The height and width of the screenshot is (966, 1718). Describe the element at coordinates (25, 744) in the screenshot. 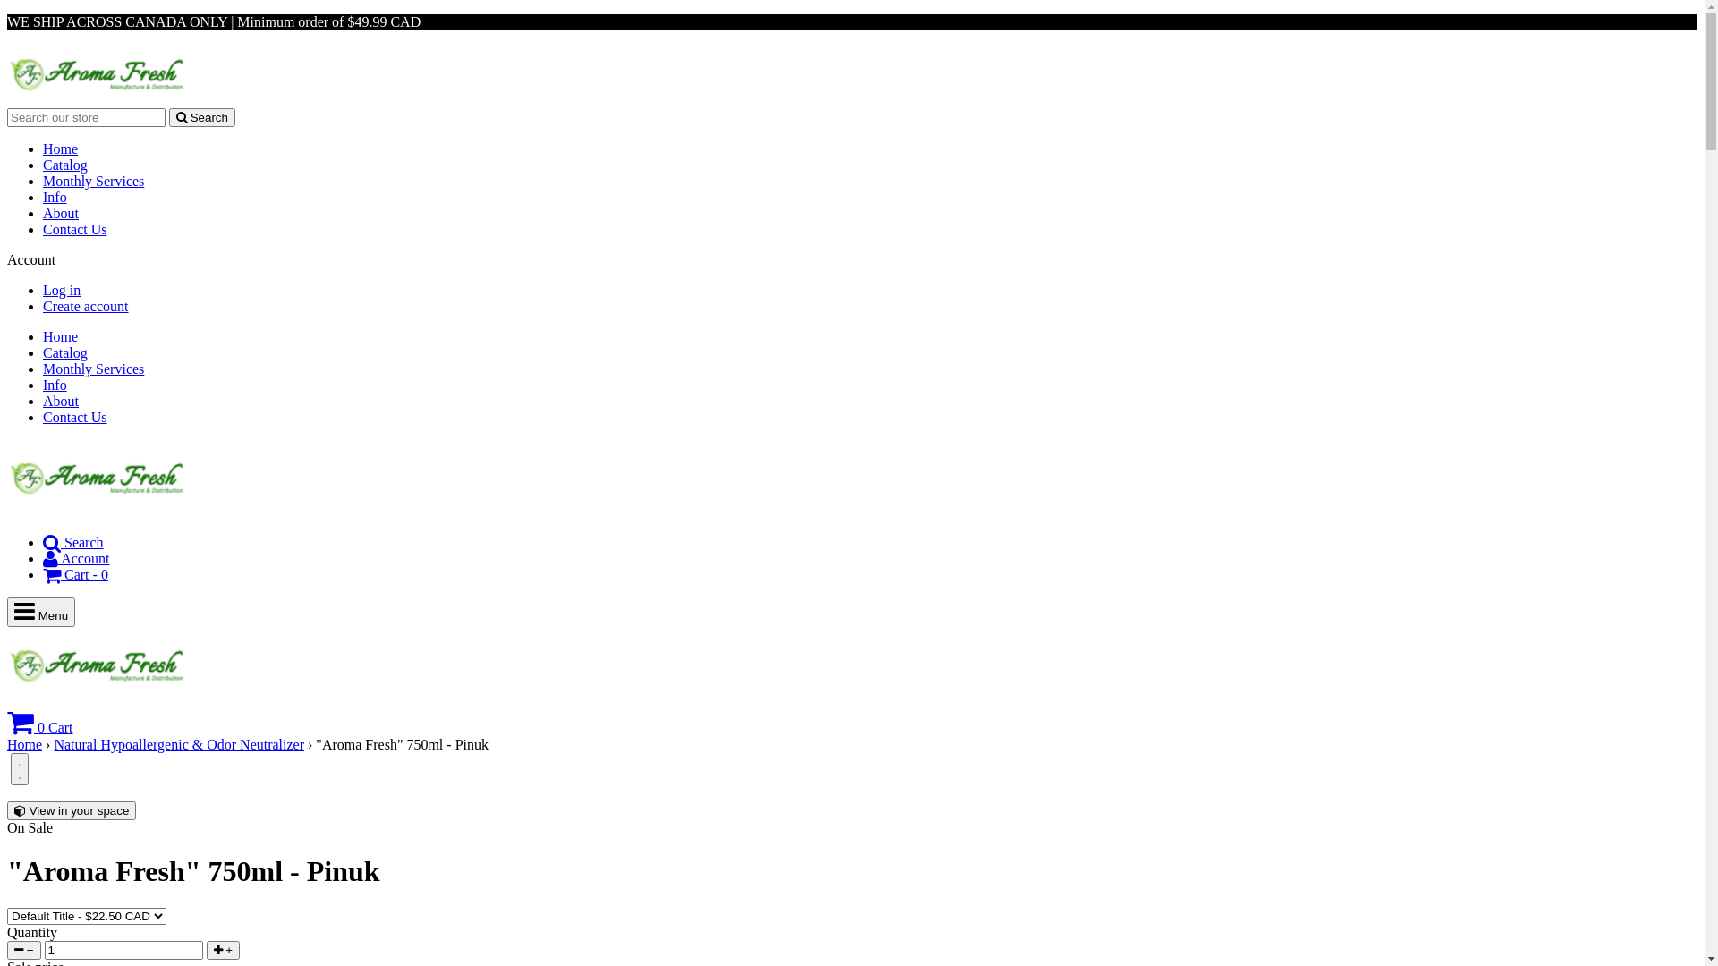

I see `Home` at that location.